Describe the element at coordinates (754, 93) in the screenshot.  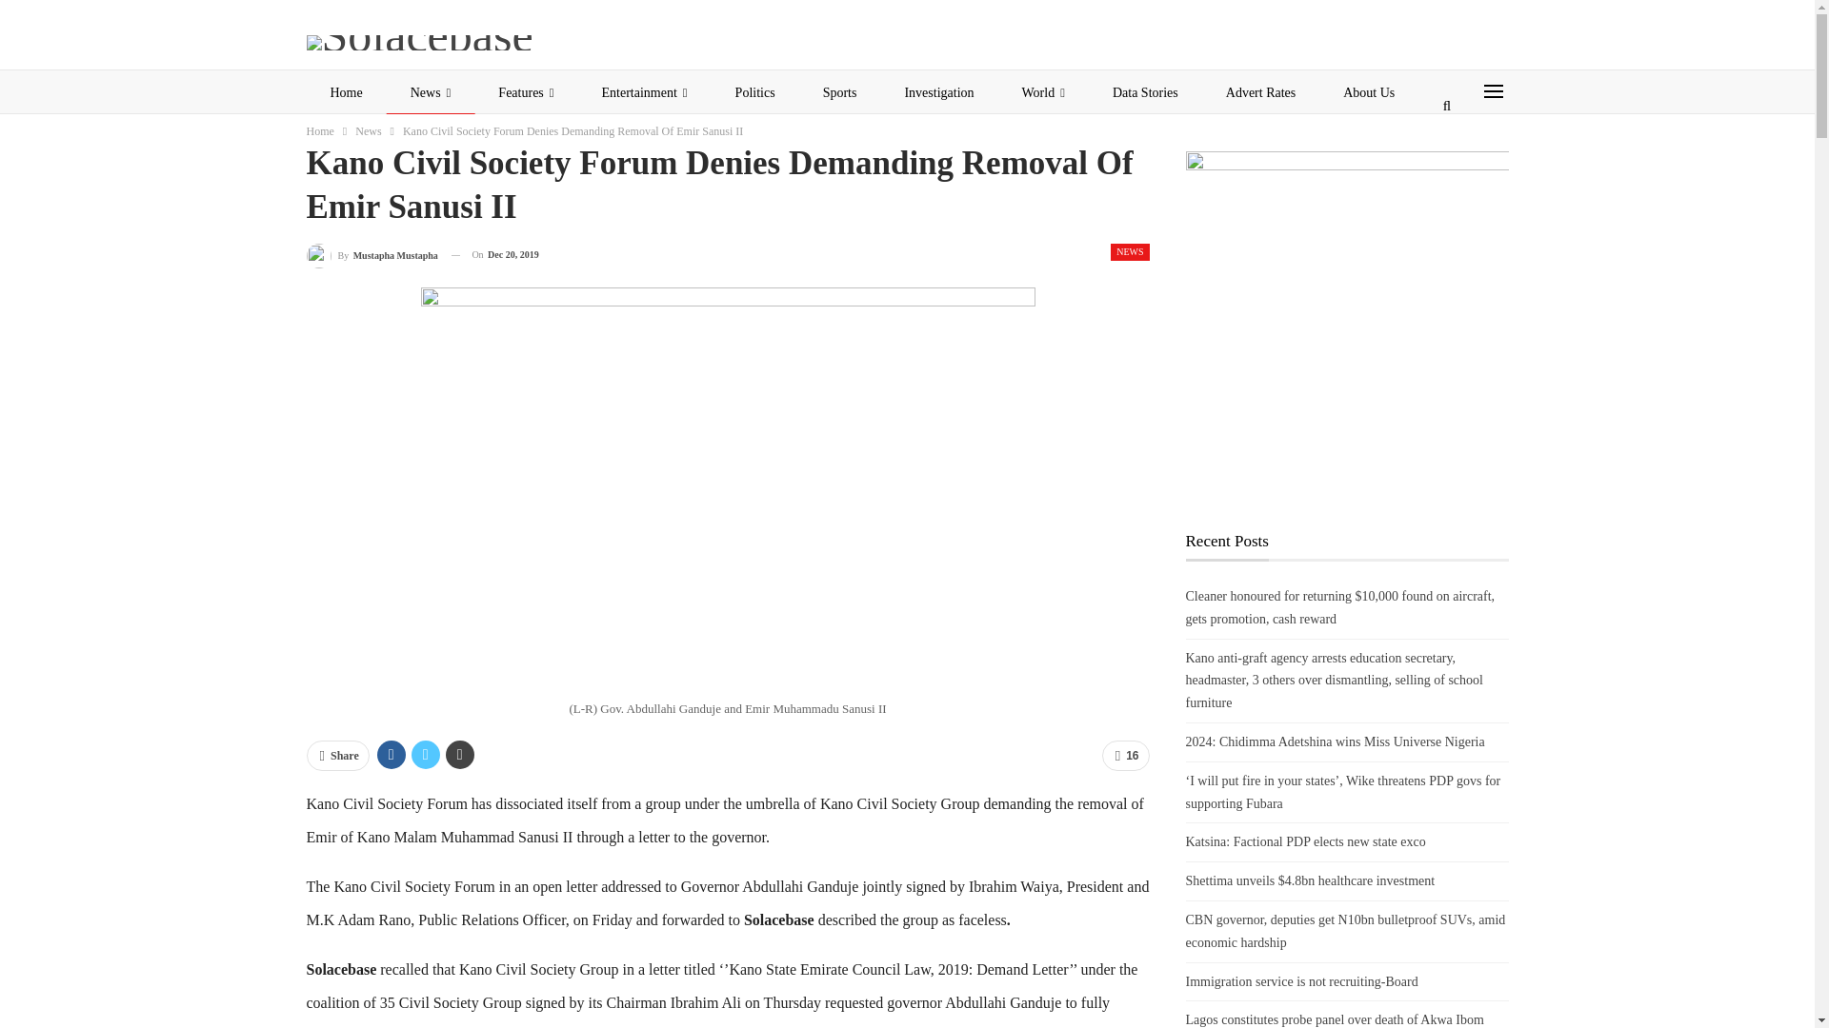
I see `Politics` at that location.